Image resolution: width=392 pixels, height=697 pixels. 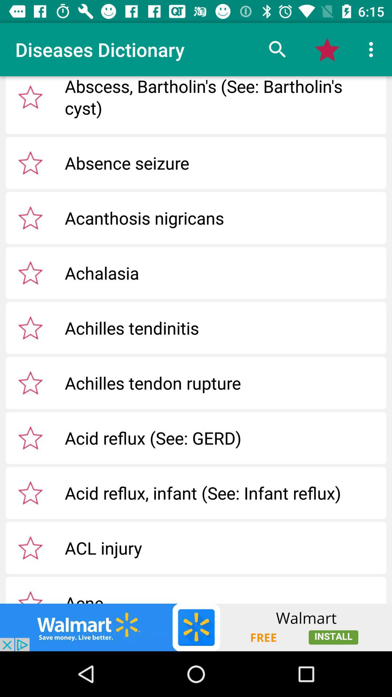 I want to click on way to star or note the category, so click(x=30, y=97).